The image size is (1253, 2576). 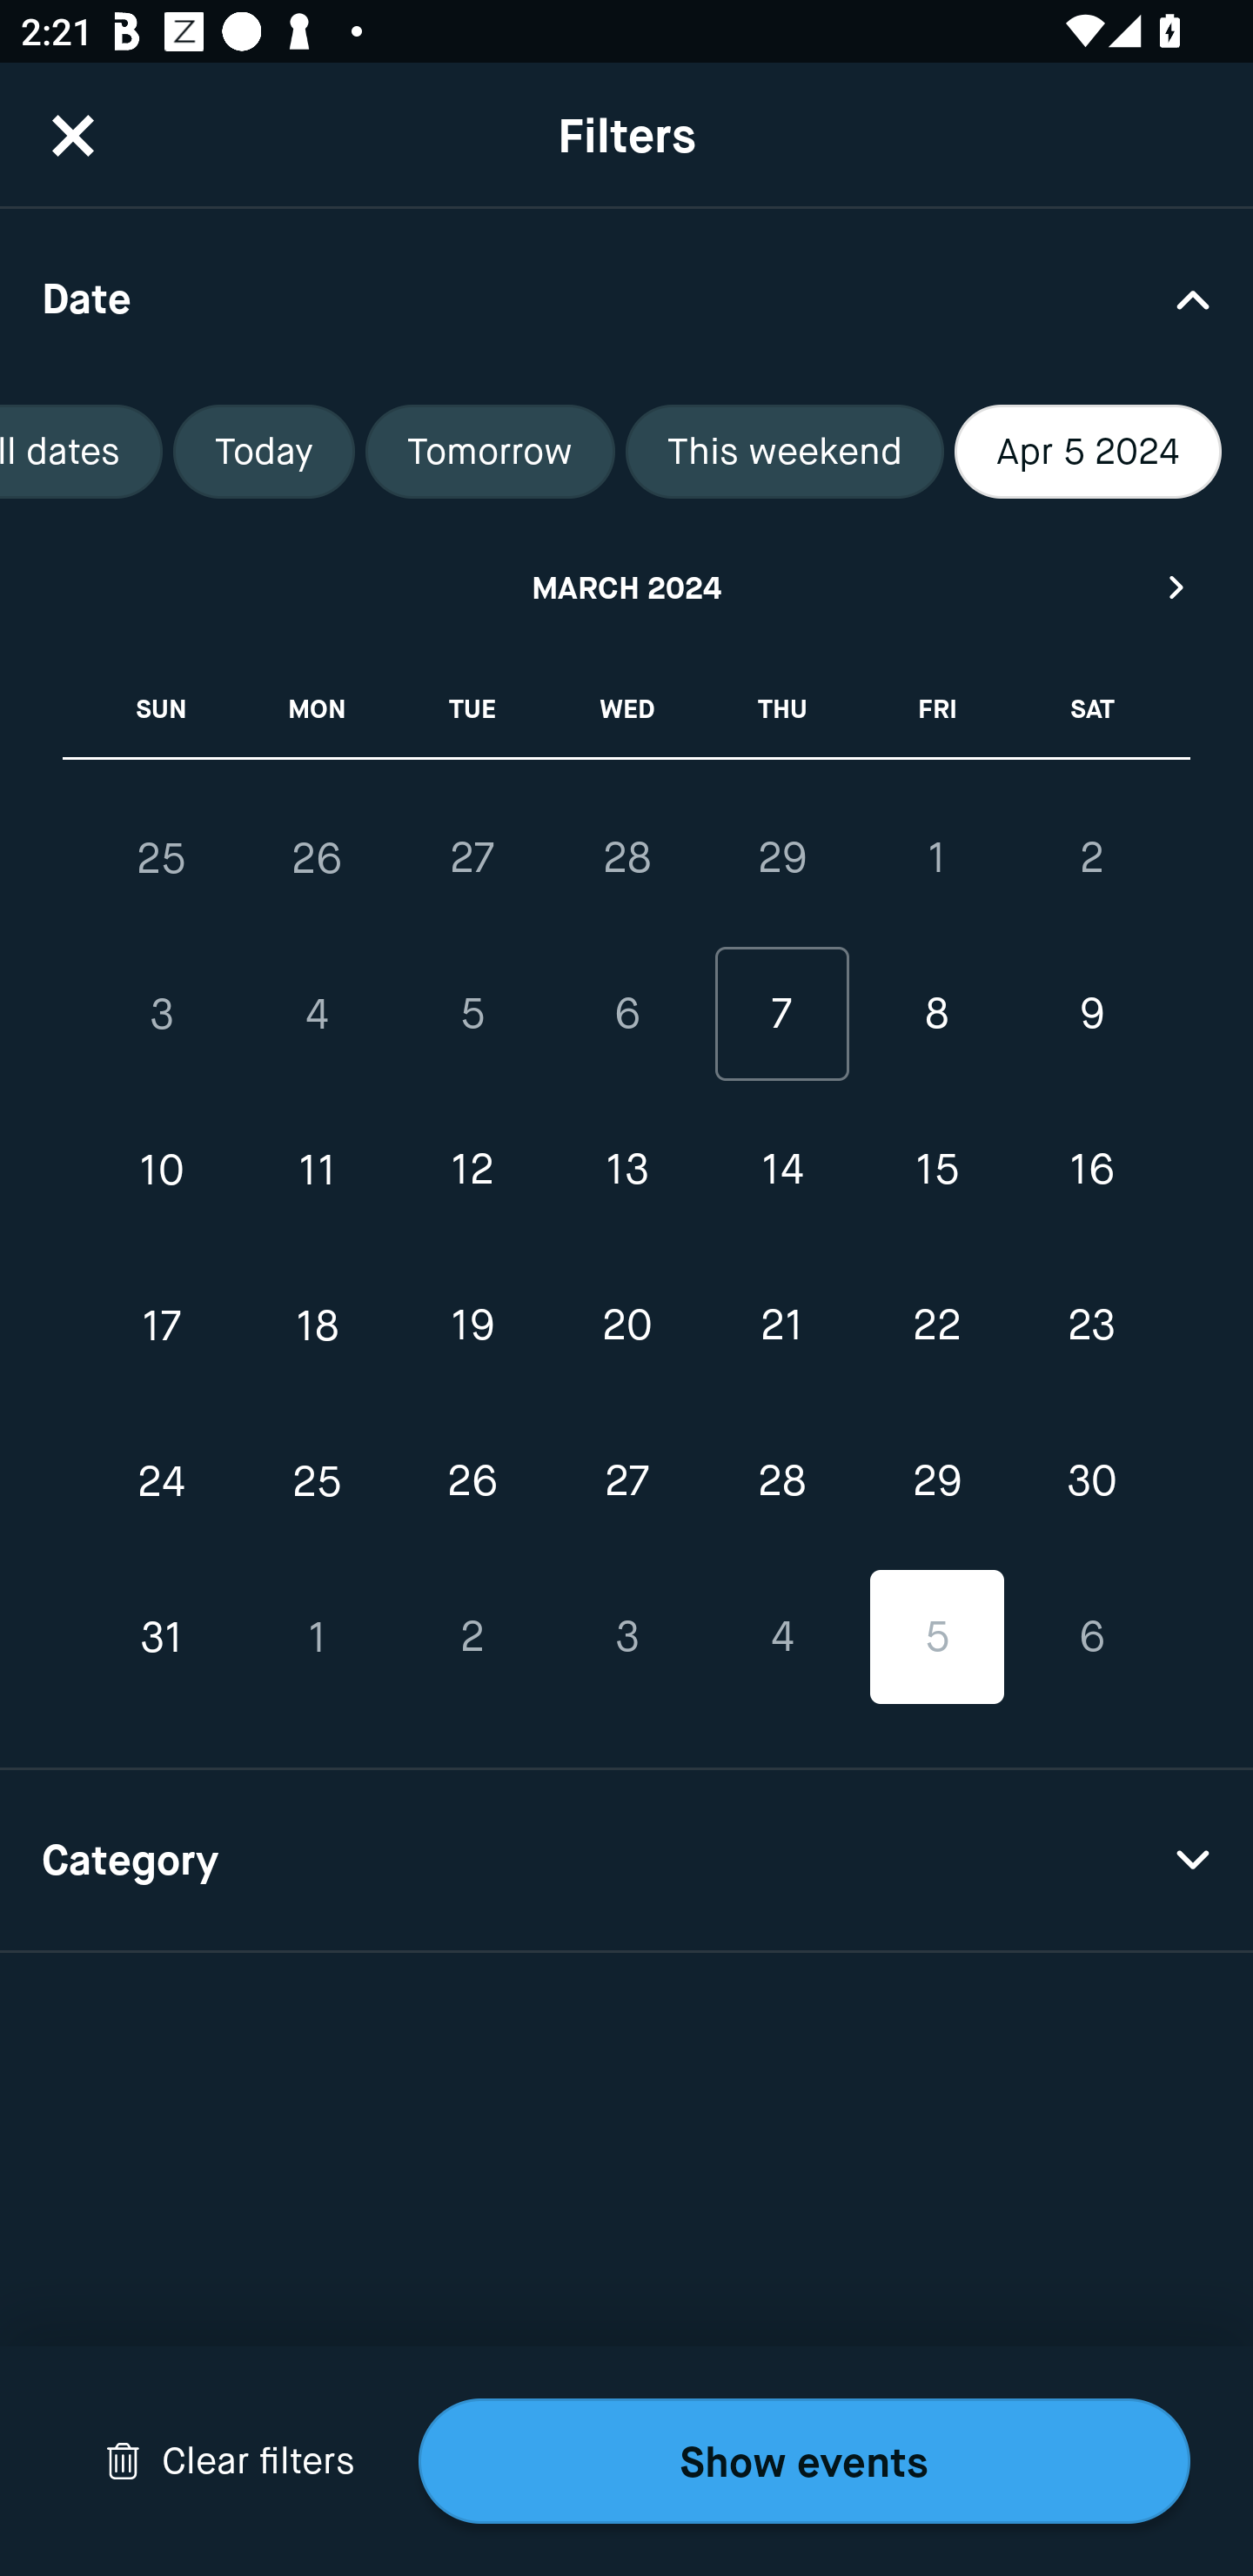 I want to click on 16, so click(x=1091, y=1170).